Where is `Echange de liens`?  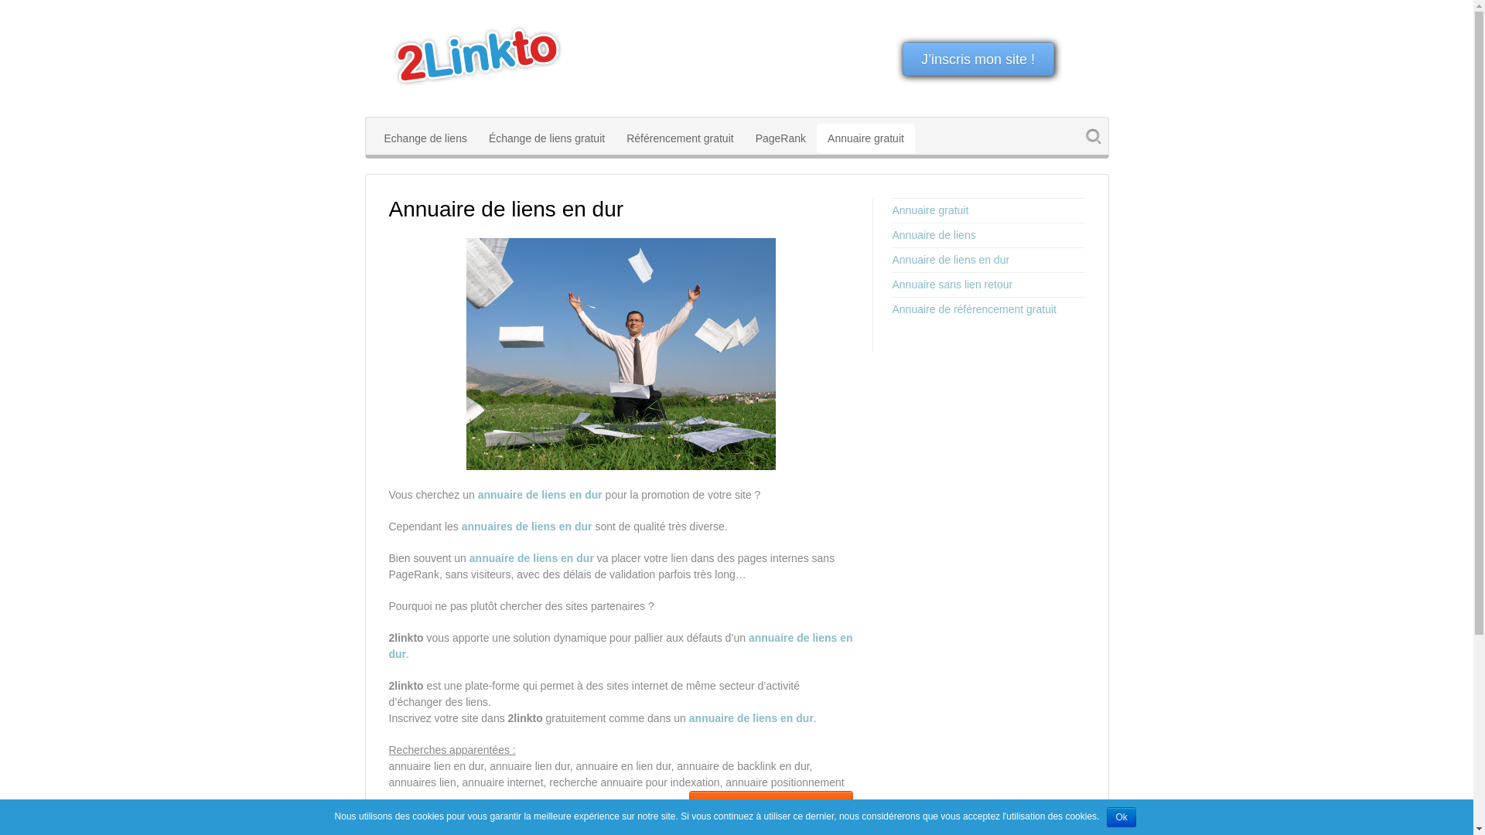
Echange de liens is located at coordinates (425, 138).